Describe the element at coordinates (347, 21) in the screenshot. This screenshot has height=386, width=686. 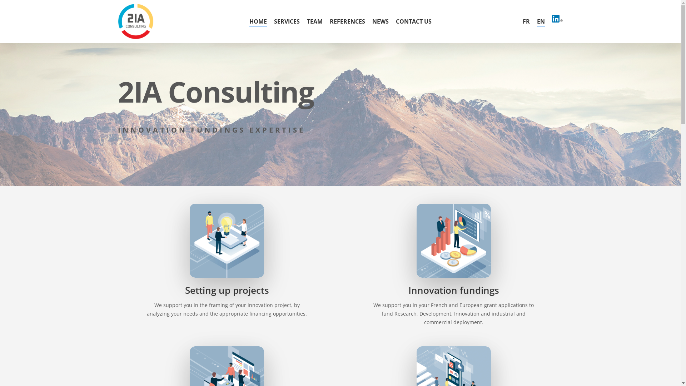
I see `REFERENCES` at that location.